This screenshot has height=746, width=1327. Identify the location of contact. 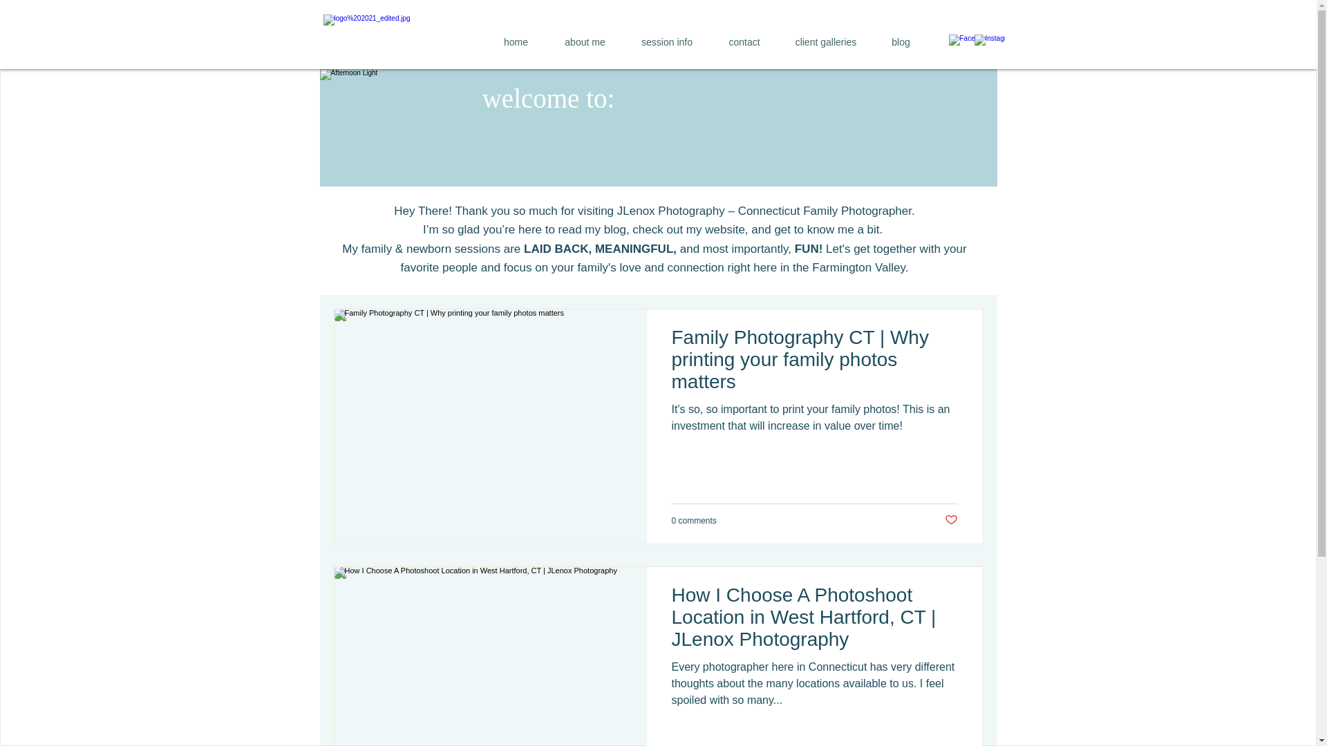
(744, 41).